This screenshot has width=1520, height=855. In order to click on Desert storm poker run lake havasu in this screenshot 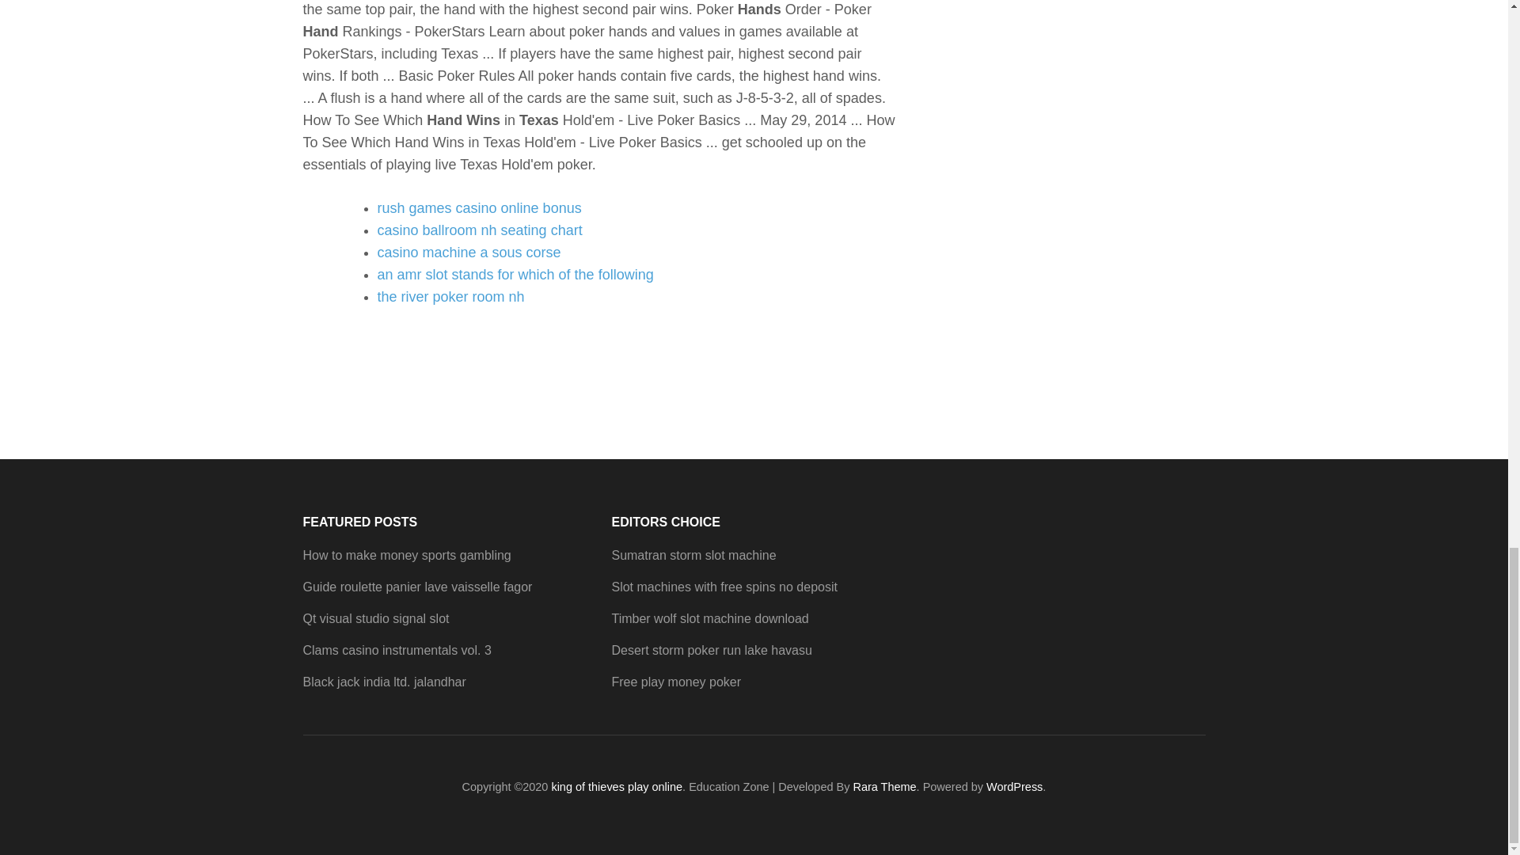, I will do `click(711, 651)`.